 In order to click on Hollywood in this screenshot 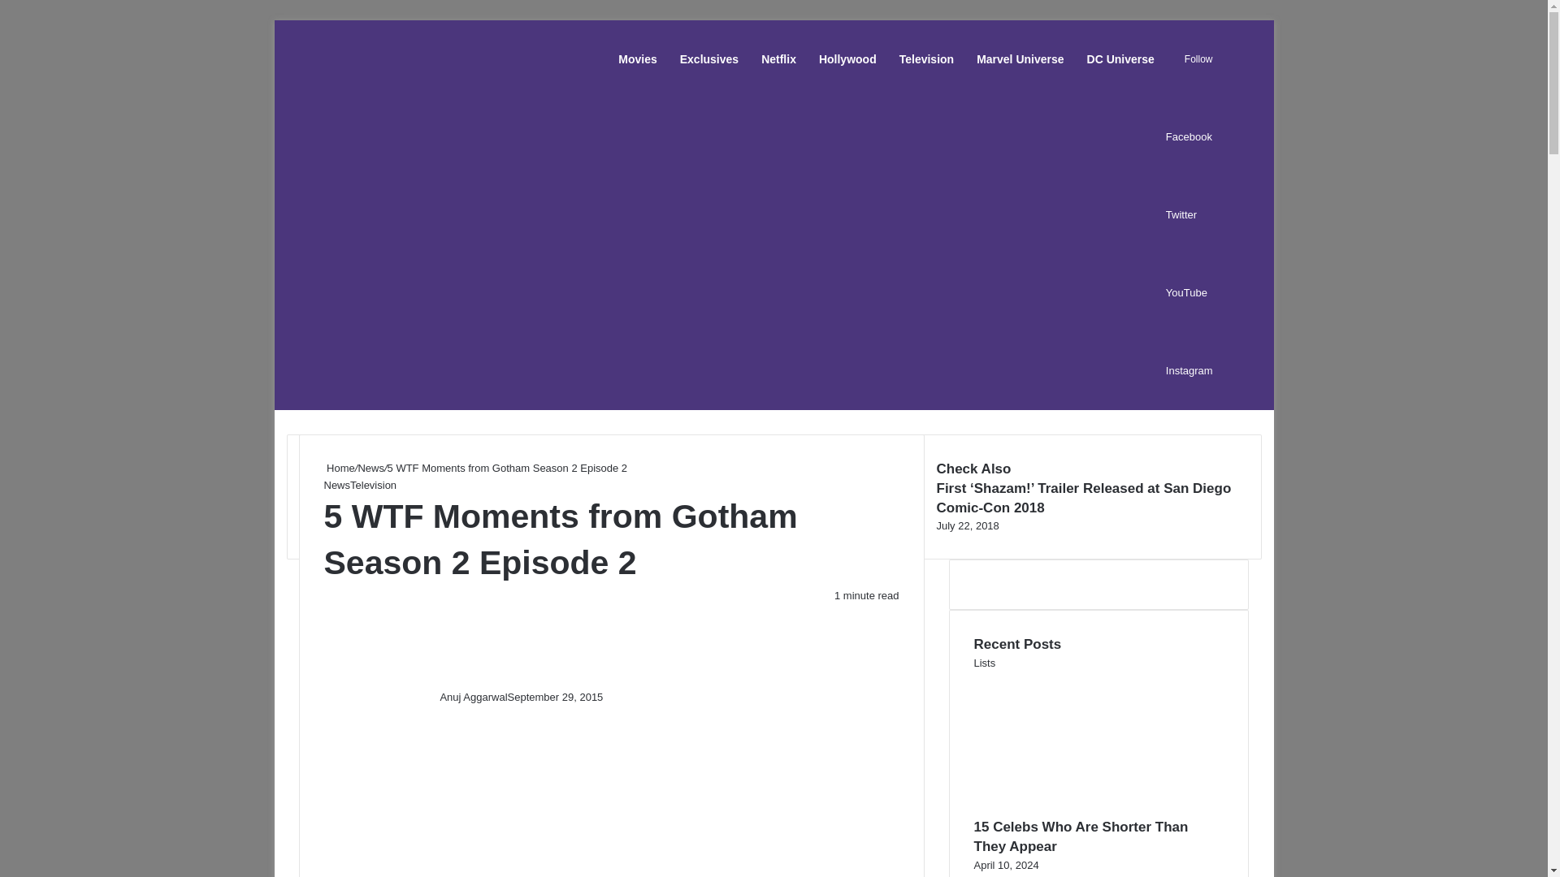, I will do `click(847, 58)`.